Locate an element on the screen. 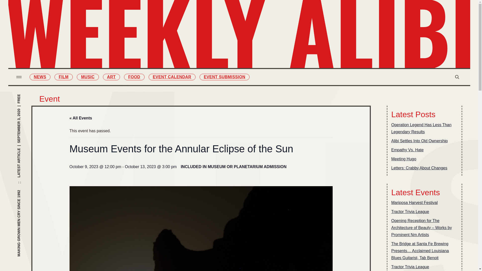  EVENTS is located at coordinates (266, 49).